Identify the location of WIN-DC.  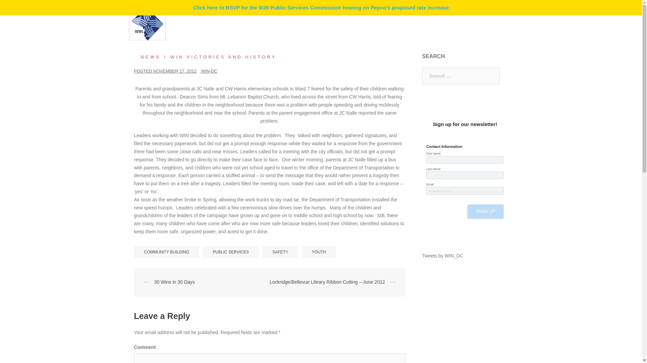
(209, 71).